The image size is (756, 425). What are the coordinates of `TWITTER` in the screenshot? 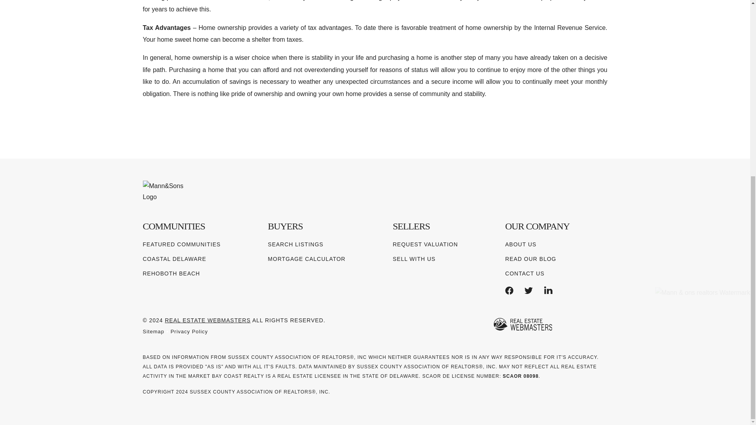 It's located at (528, 290).